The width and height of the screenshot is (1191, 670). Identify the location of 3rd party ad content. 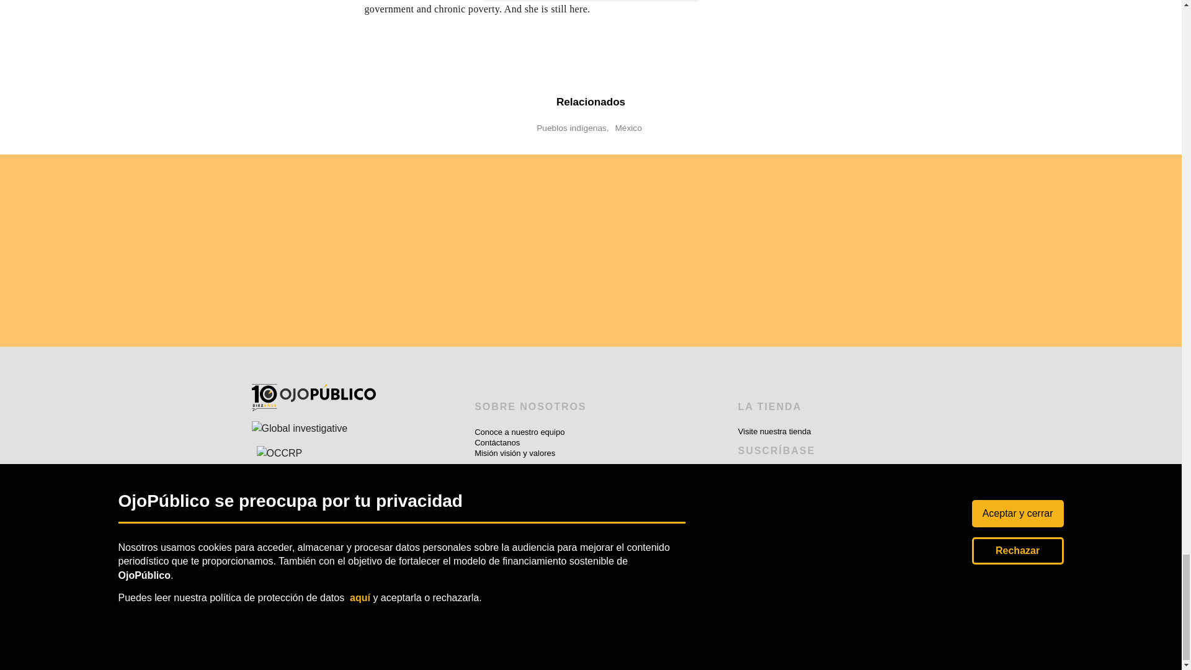
(675, 251).